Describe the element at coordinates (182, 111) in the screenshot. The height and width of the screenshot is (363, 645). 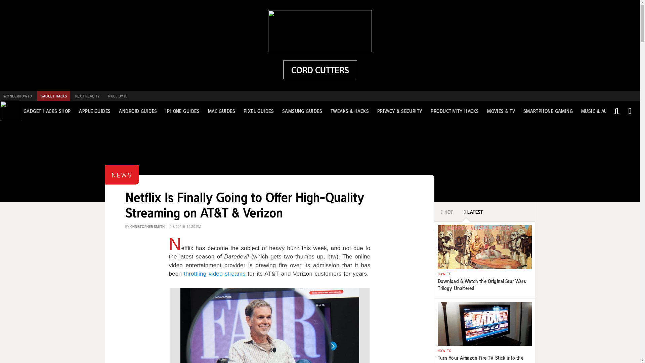
I see `IPHONE GUIDES` at that location.